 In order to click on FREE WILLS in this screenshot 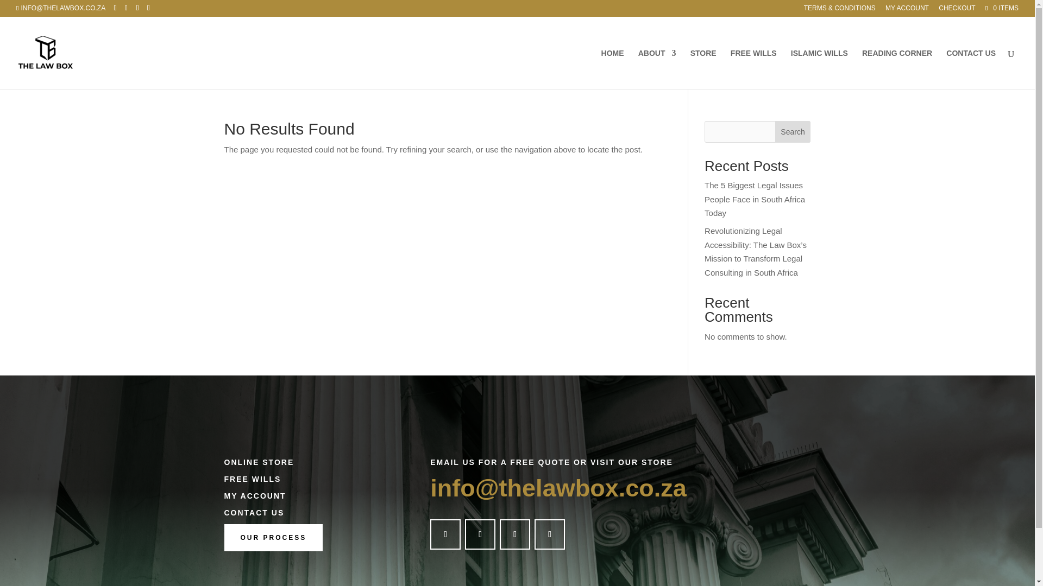, I will do `click(754, 69)`.